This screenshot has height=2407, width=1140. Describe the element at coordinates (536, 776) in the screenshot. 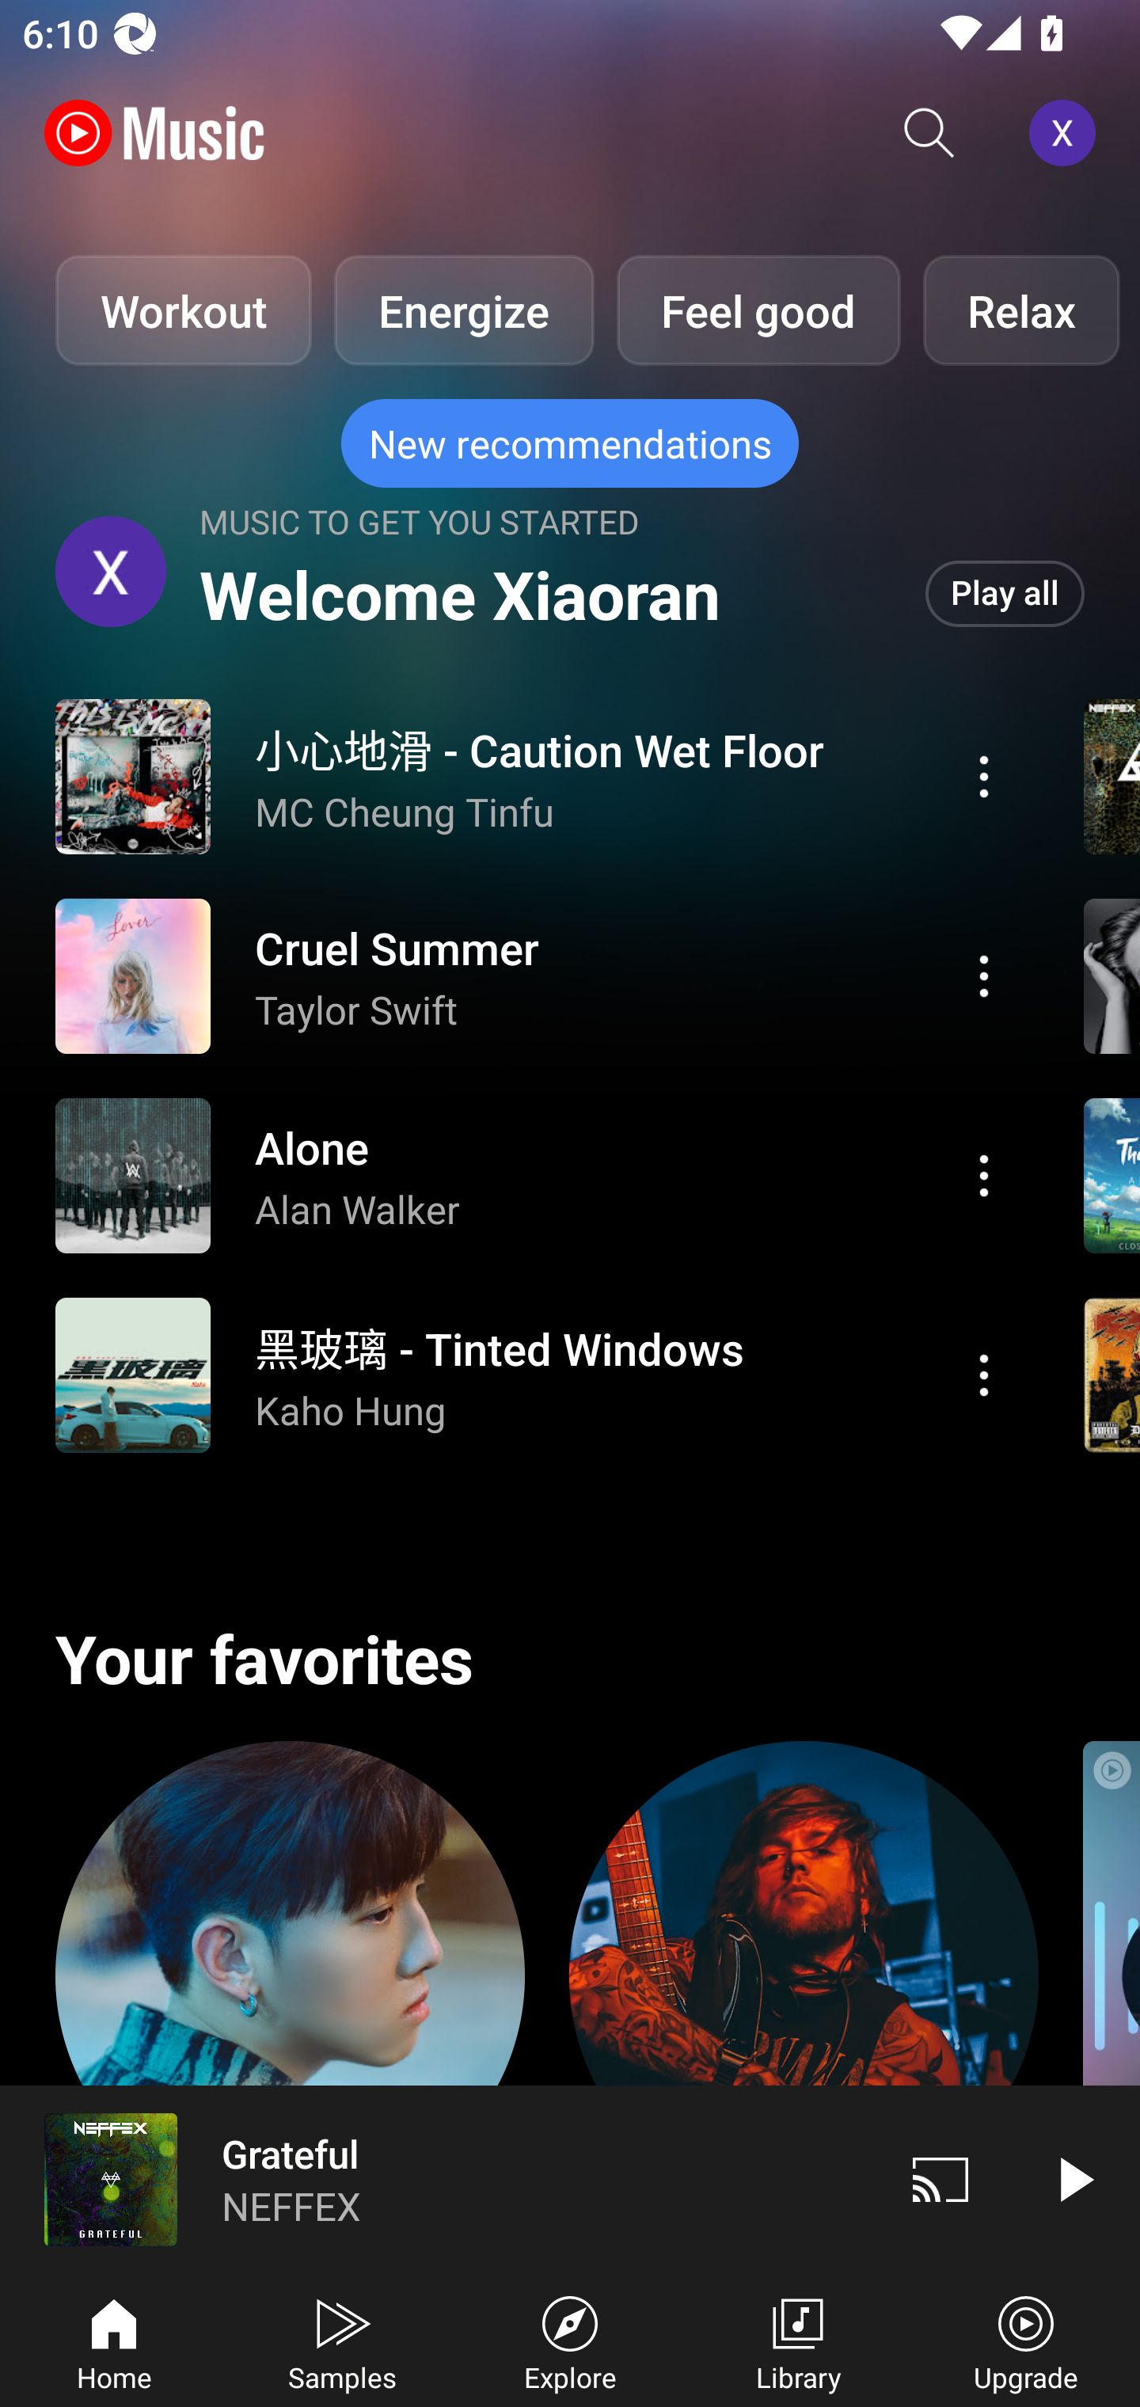

I see `Action menu` at that location.